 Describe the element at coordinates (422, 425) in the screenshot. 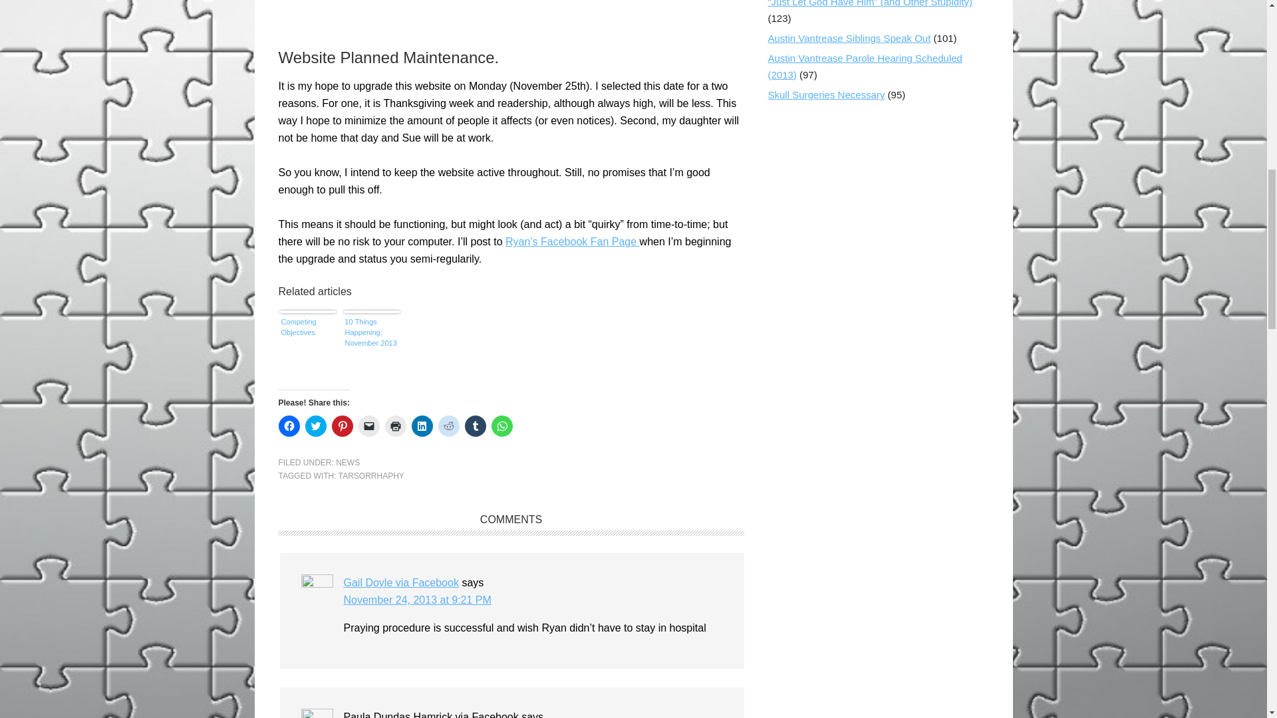

I see `Click to share on LinkedIn` at that location.